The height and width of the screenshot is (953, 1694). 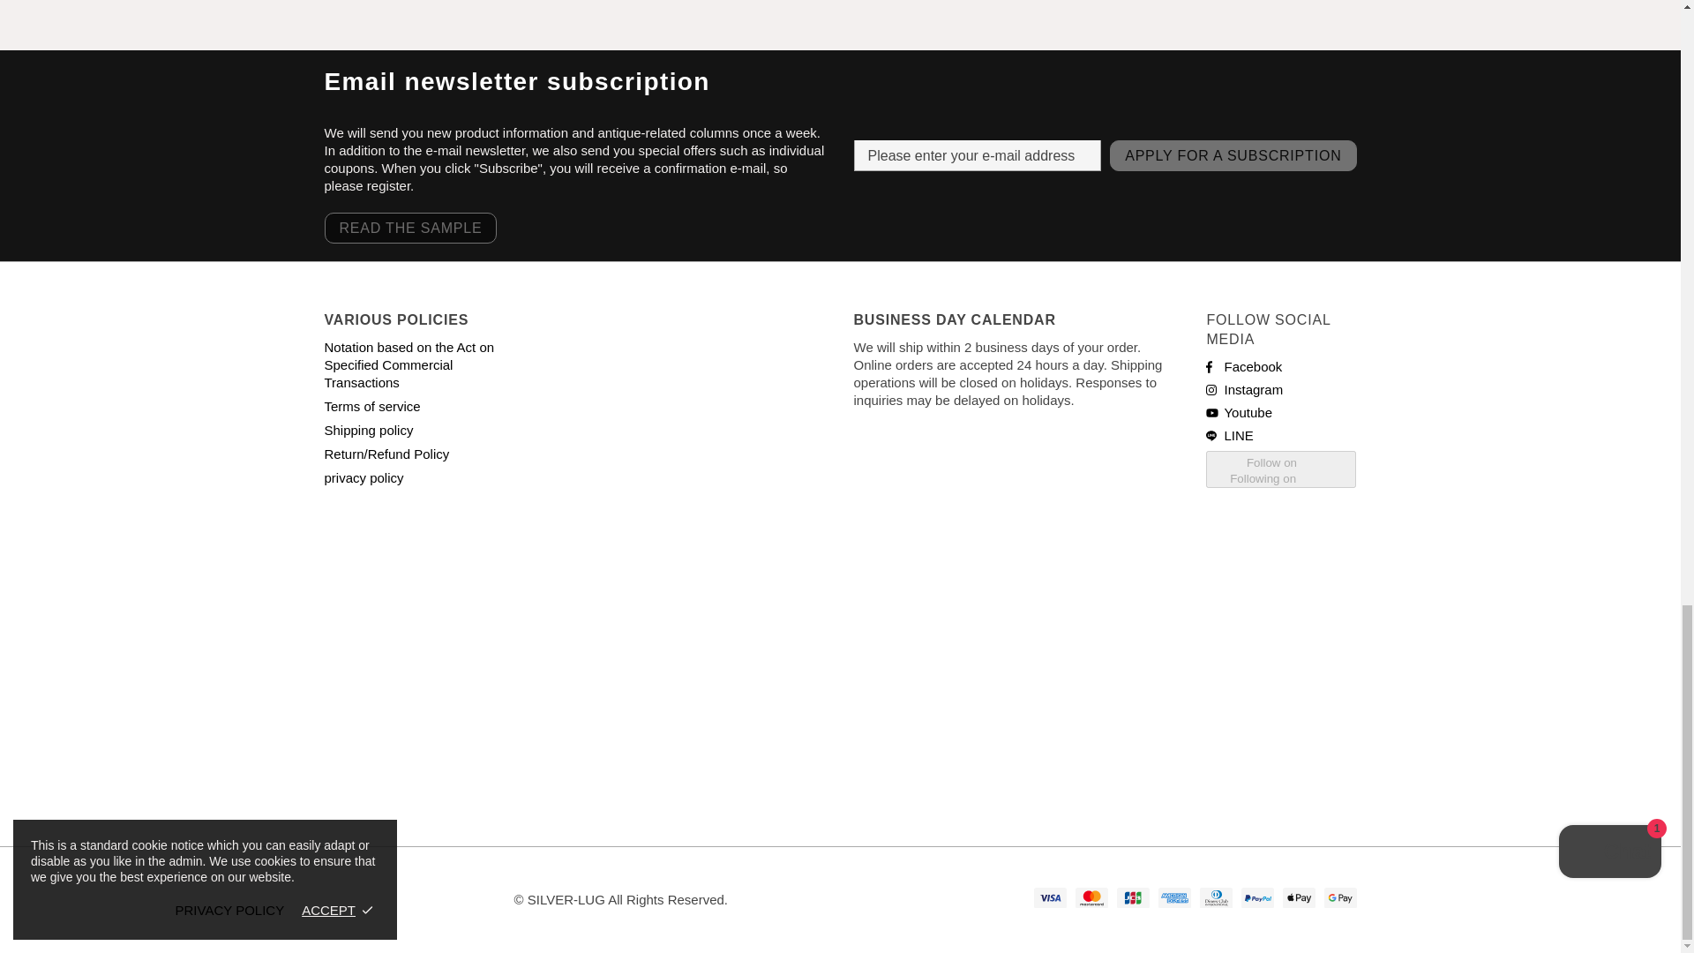 I want to click on calendar, so click(x=1016, y=621).